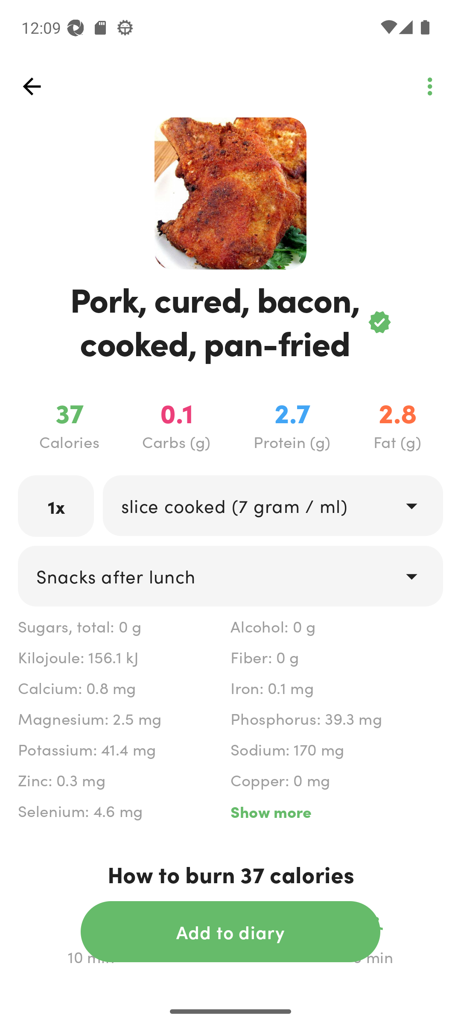 This screenshot has width=461, height=1025. Describe the element at coordinates (230, 576) in the screenshot. I see `drop_down Snacks after lunch` at that location.